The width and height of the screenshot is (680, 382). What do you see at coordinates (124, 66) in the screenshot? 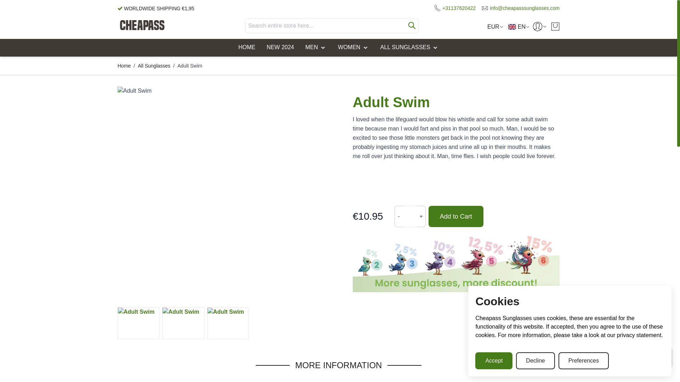
I see `Go to Home Page` at bounding box center [124, 66].